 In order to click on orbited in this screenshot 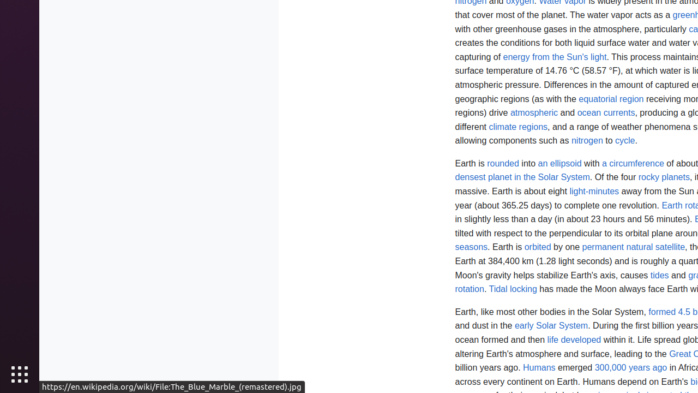, I will do `click(538, 247)`.